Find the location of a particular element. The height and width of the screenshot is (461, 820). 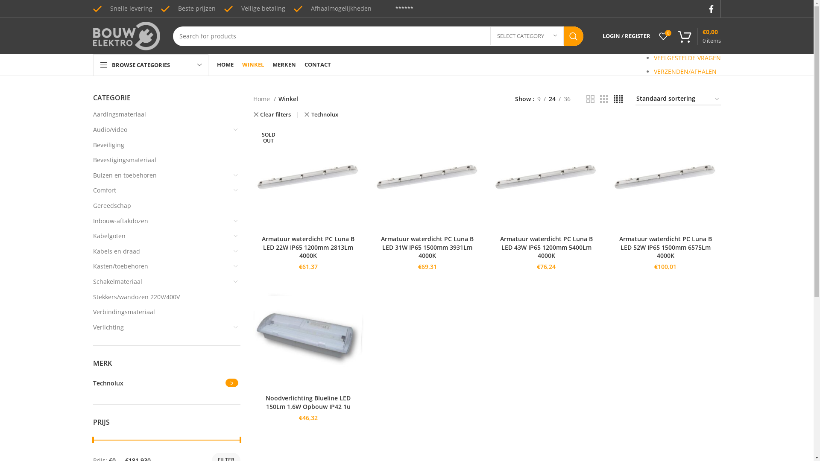

CONTACT is located at coordinates (317, 65).